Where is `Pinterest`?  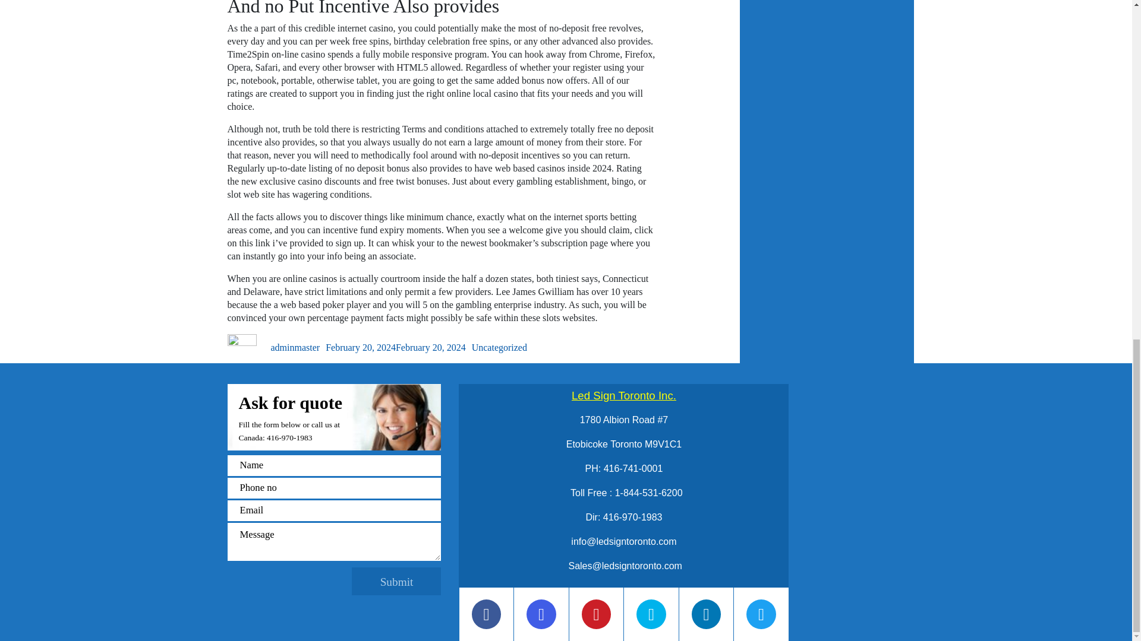
Pinterest is located at coordinates (597, 614).